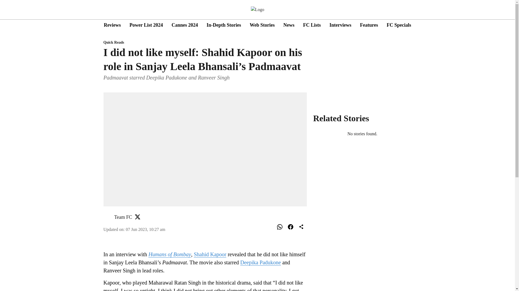 The height and width of the screenshot is (291, 519). What do you see at coordinates (369, 25) in the screenshot?
I see `Features` at bounding box center [369, 25].